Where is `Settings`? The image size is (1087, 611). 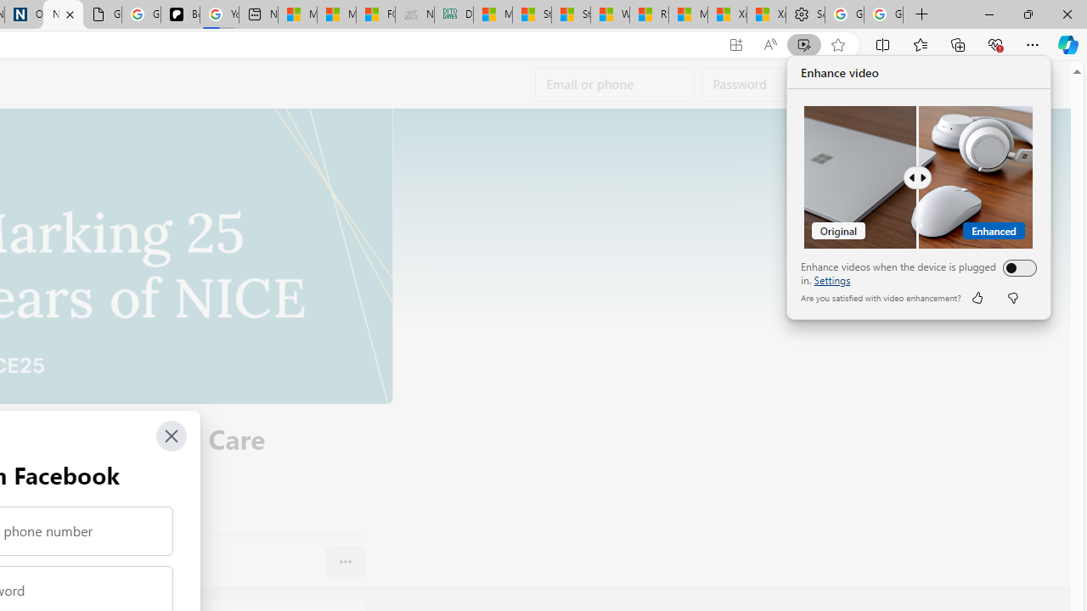
Settings is located at coordinates (805, 15).